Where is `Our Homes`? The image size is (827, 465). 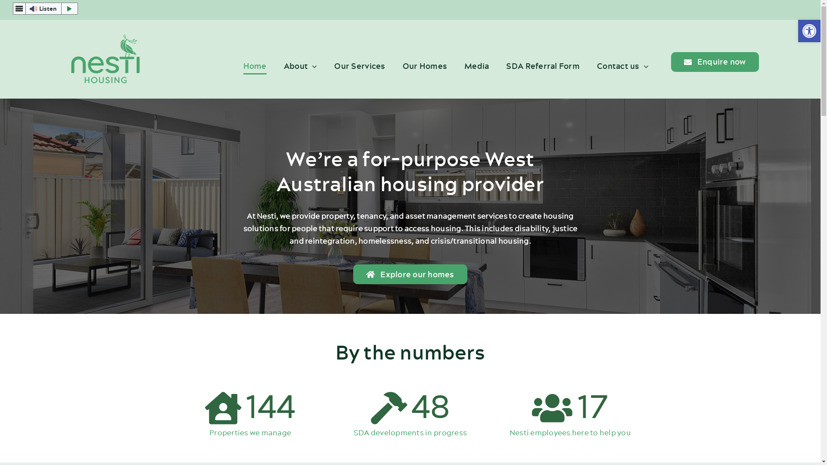
Our Homes is located at coordinates (425, 66).